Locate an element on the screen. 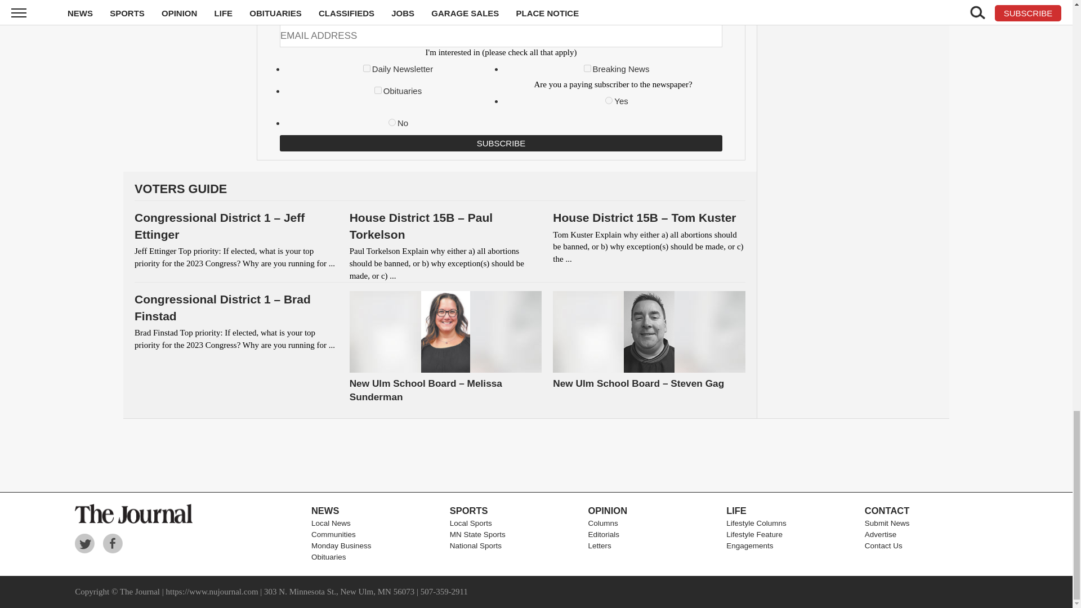  Subscribe is located at coordinates (501, 143).